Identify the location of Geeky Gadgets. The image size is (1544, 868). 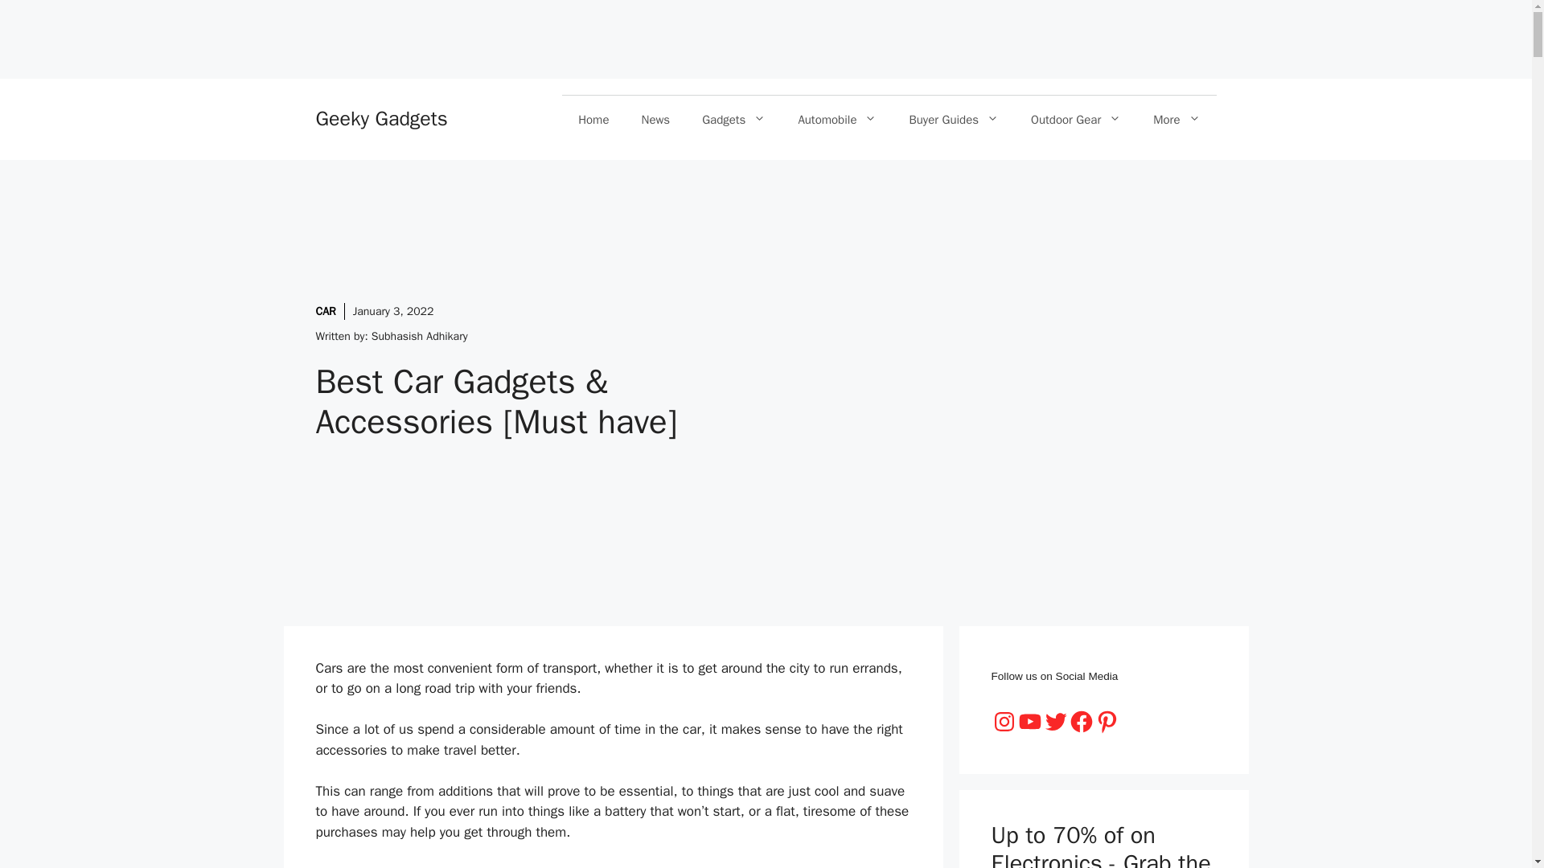
(381, 118).